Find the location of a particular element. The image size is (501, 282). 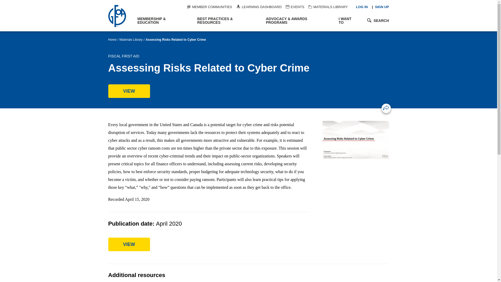

LEARNING DASHBOARD is located at coordinates (259, 7).